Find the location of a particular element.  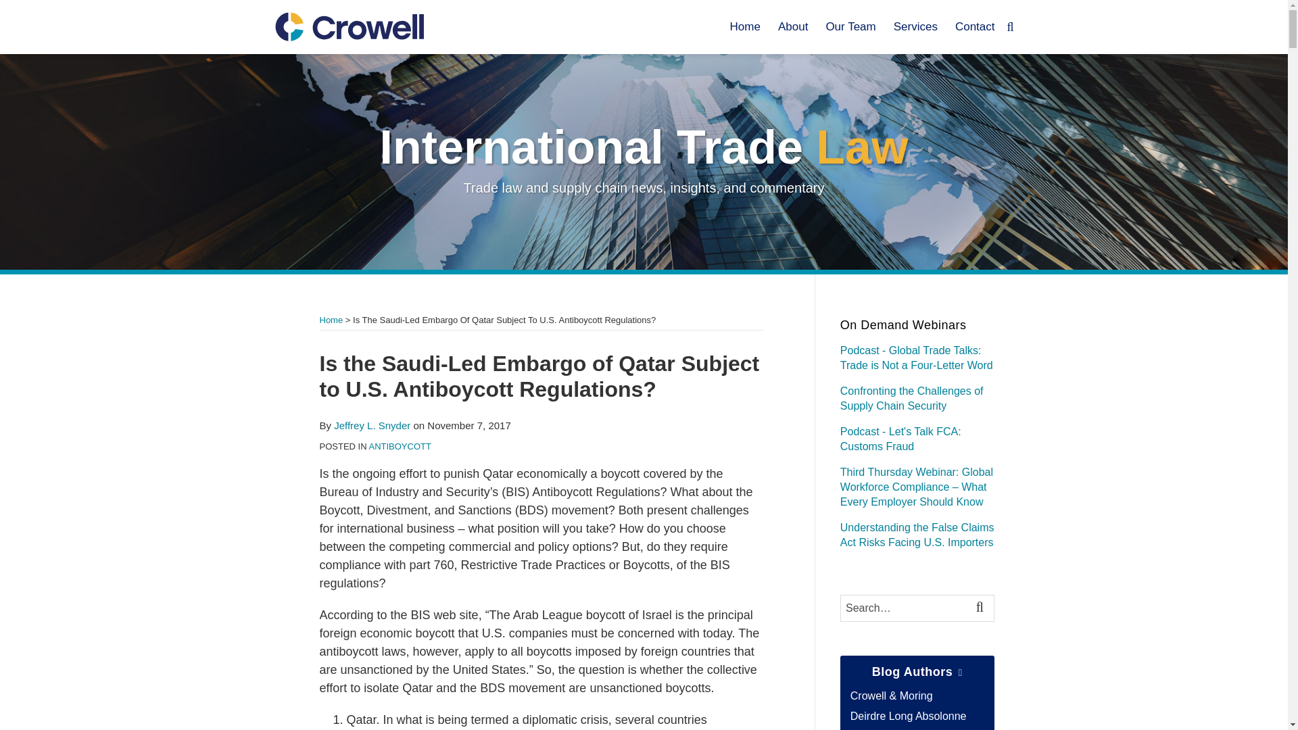

Home is located at coordinates (331, 319).